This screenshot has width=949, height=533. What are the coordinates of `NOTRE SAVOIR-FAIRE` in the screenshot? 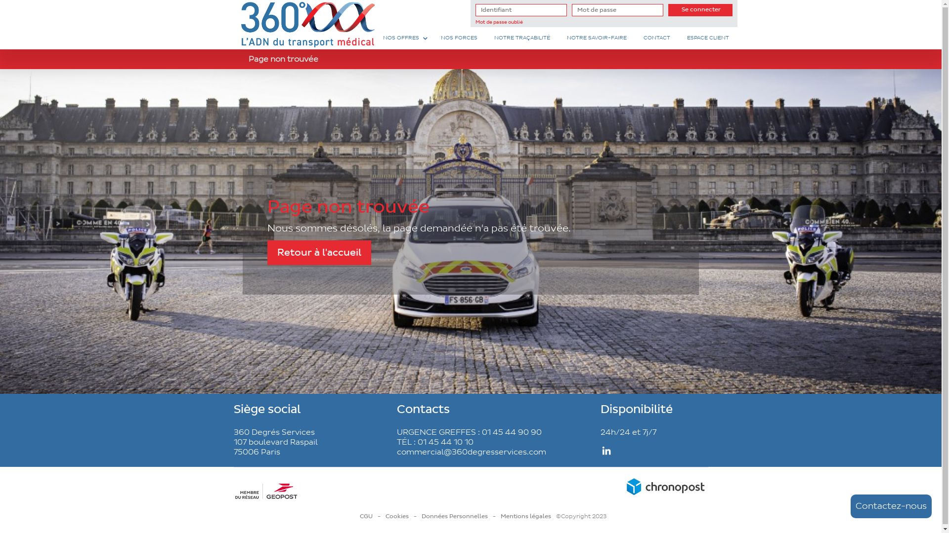 It's located at (597, 38).